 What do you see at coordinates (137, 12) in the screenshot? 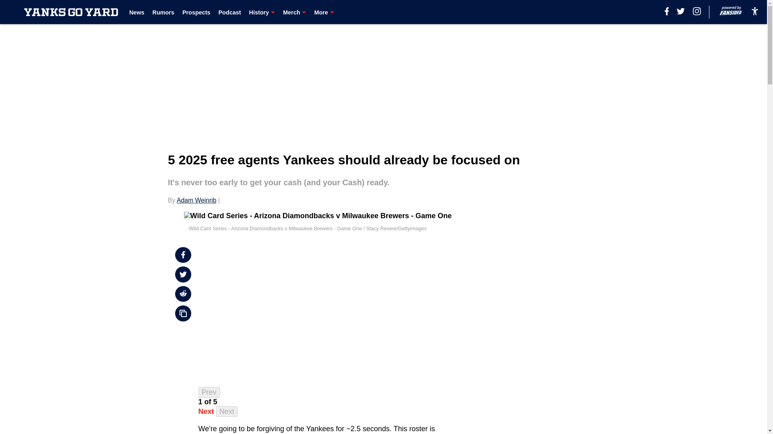
I see `News` at bounding box center [137, 12].